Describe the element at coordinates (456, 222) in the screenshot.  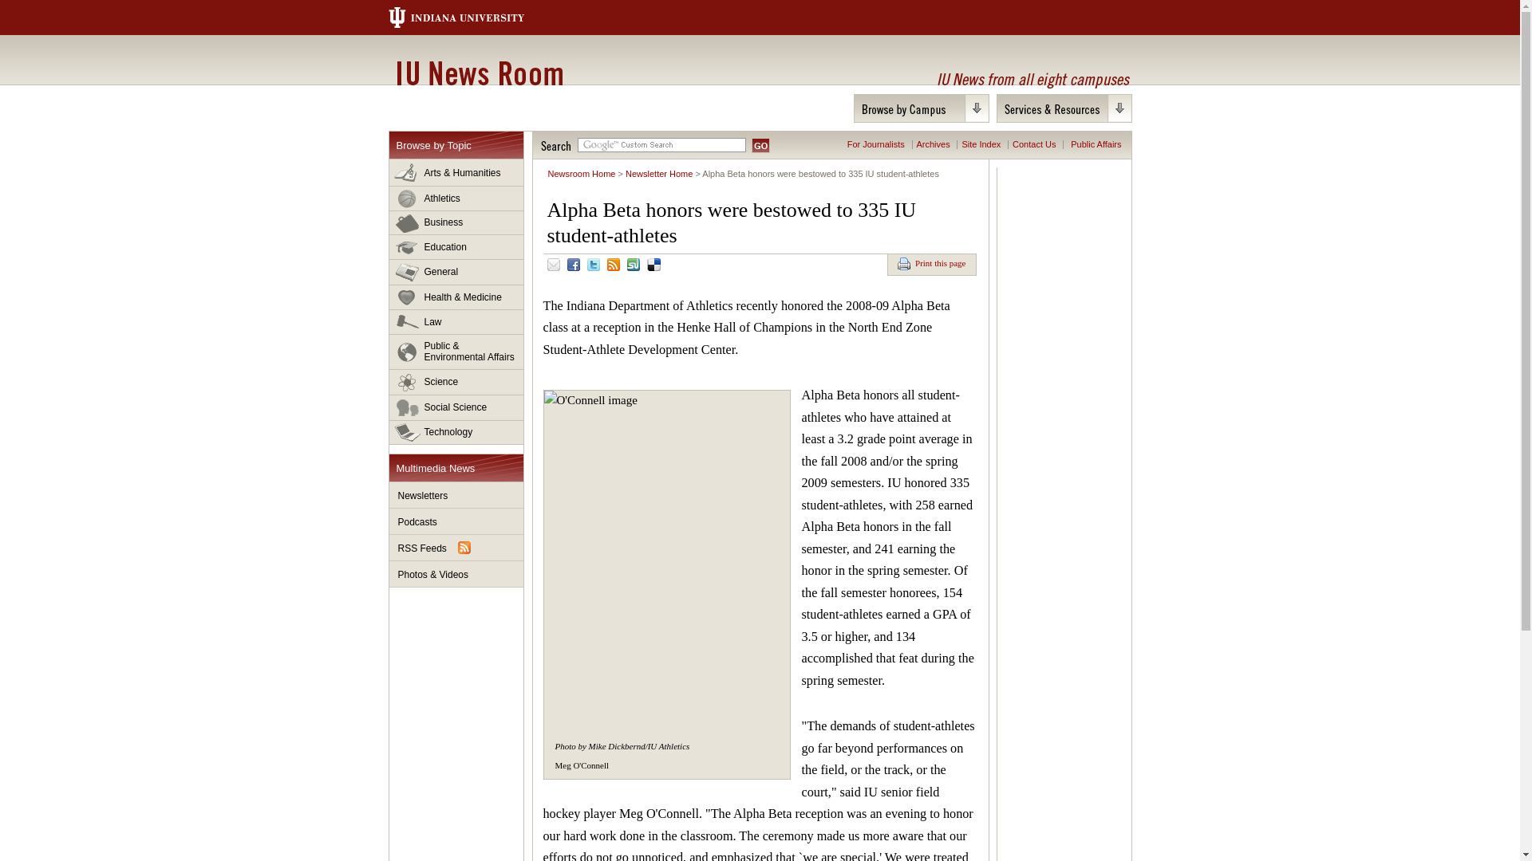
I see `Business` at that location.